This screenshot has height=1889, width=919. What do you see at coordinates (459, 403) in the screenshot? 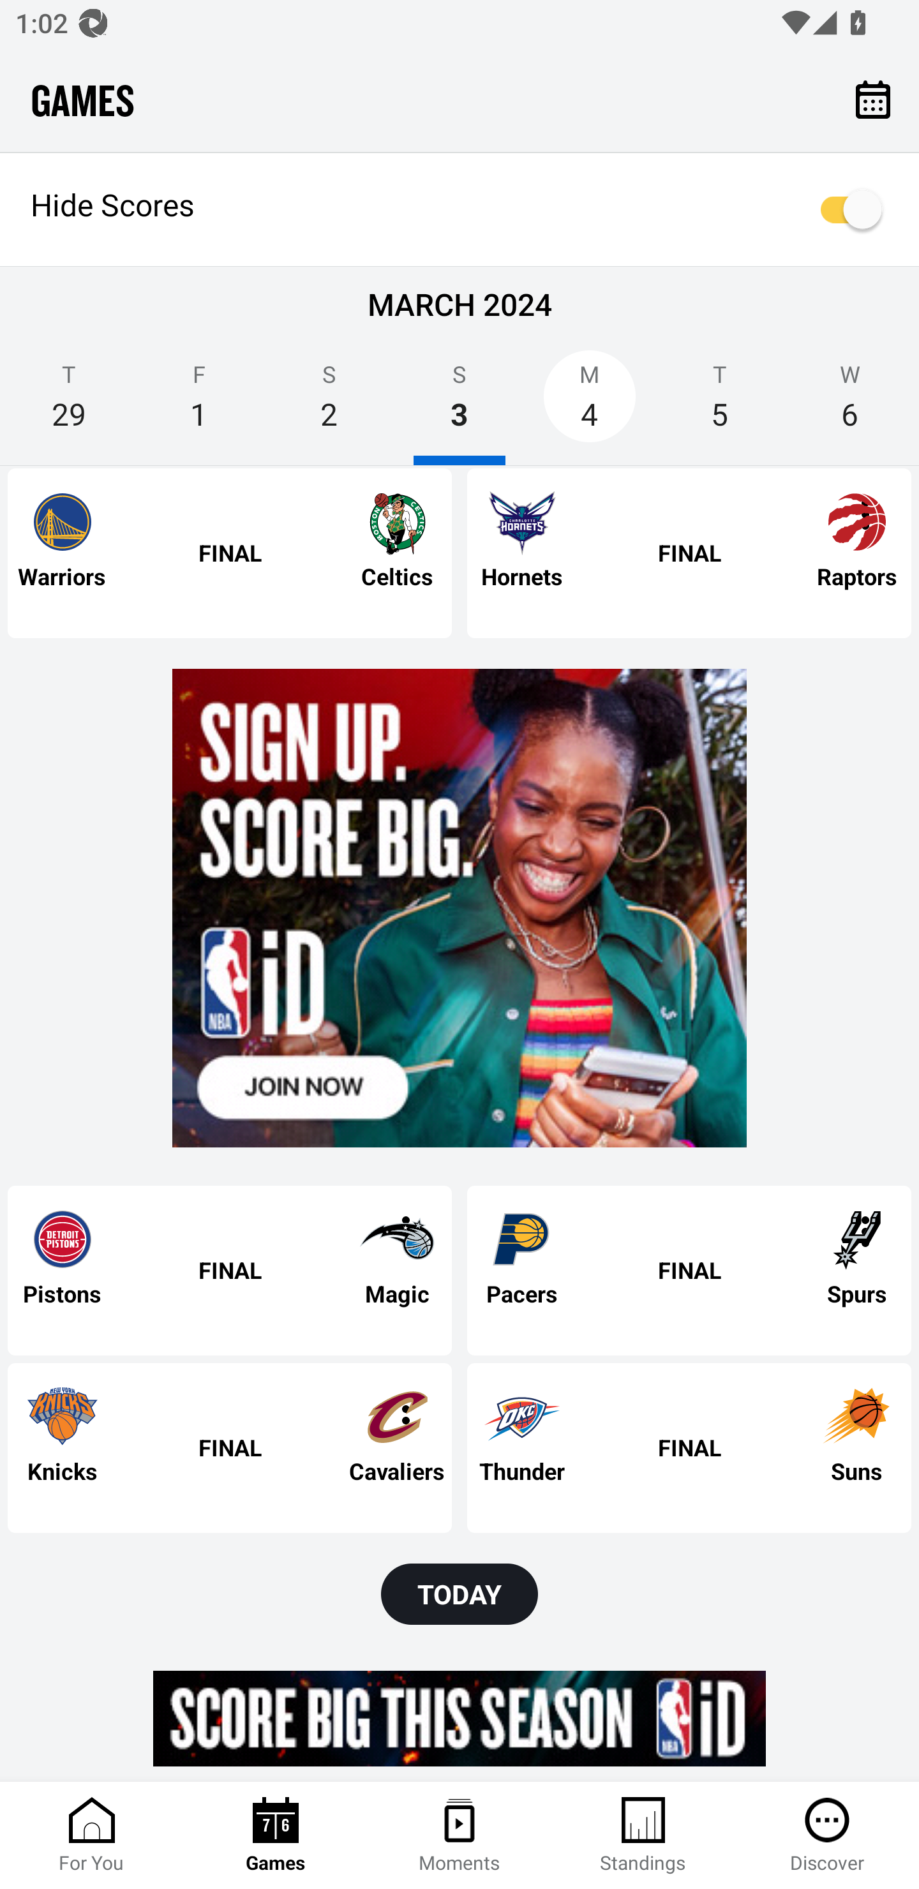
I see `S 3` at bounding box center [459, 403].